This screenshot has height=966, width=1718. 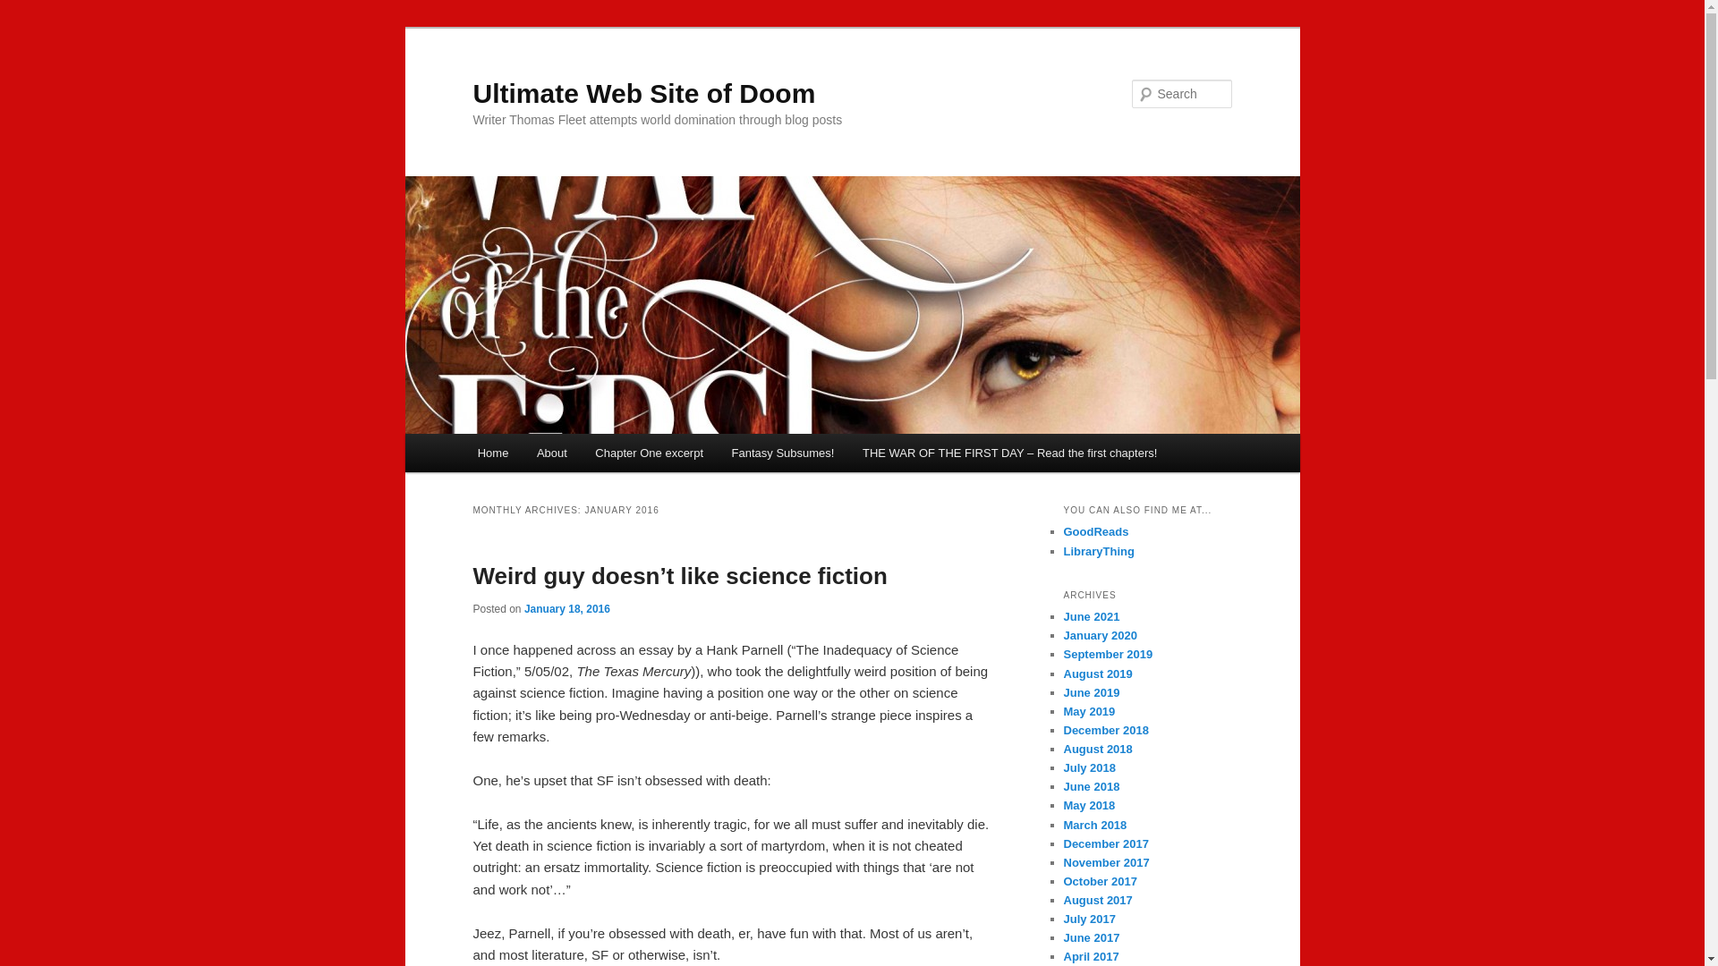 I want to click on June 2018, so click(x=1092, y=785).